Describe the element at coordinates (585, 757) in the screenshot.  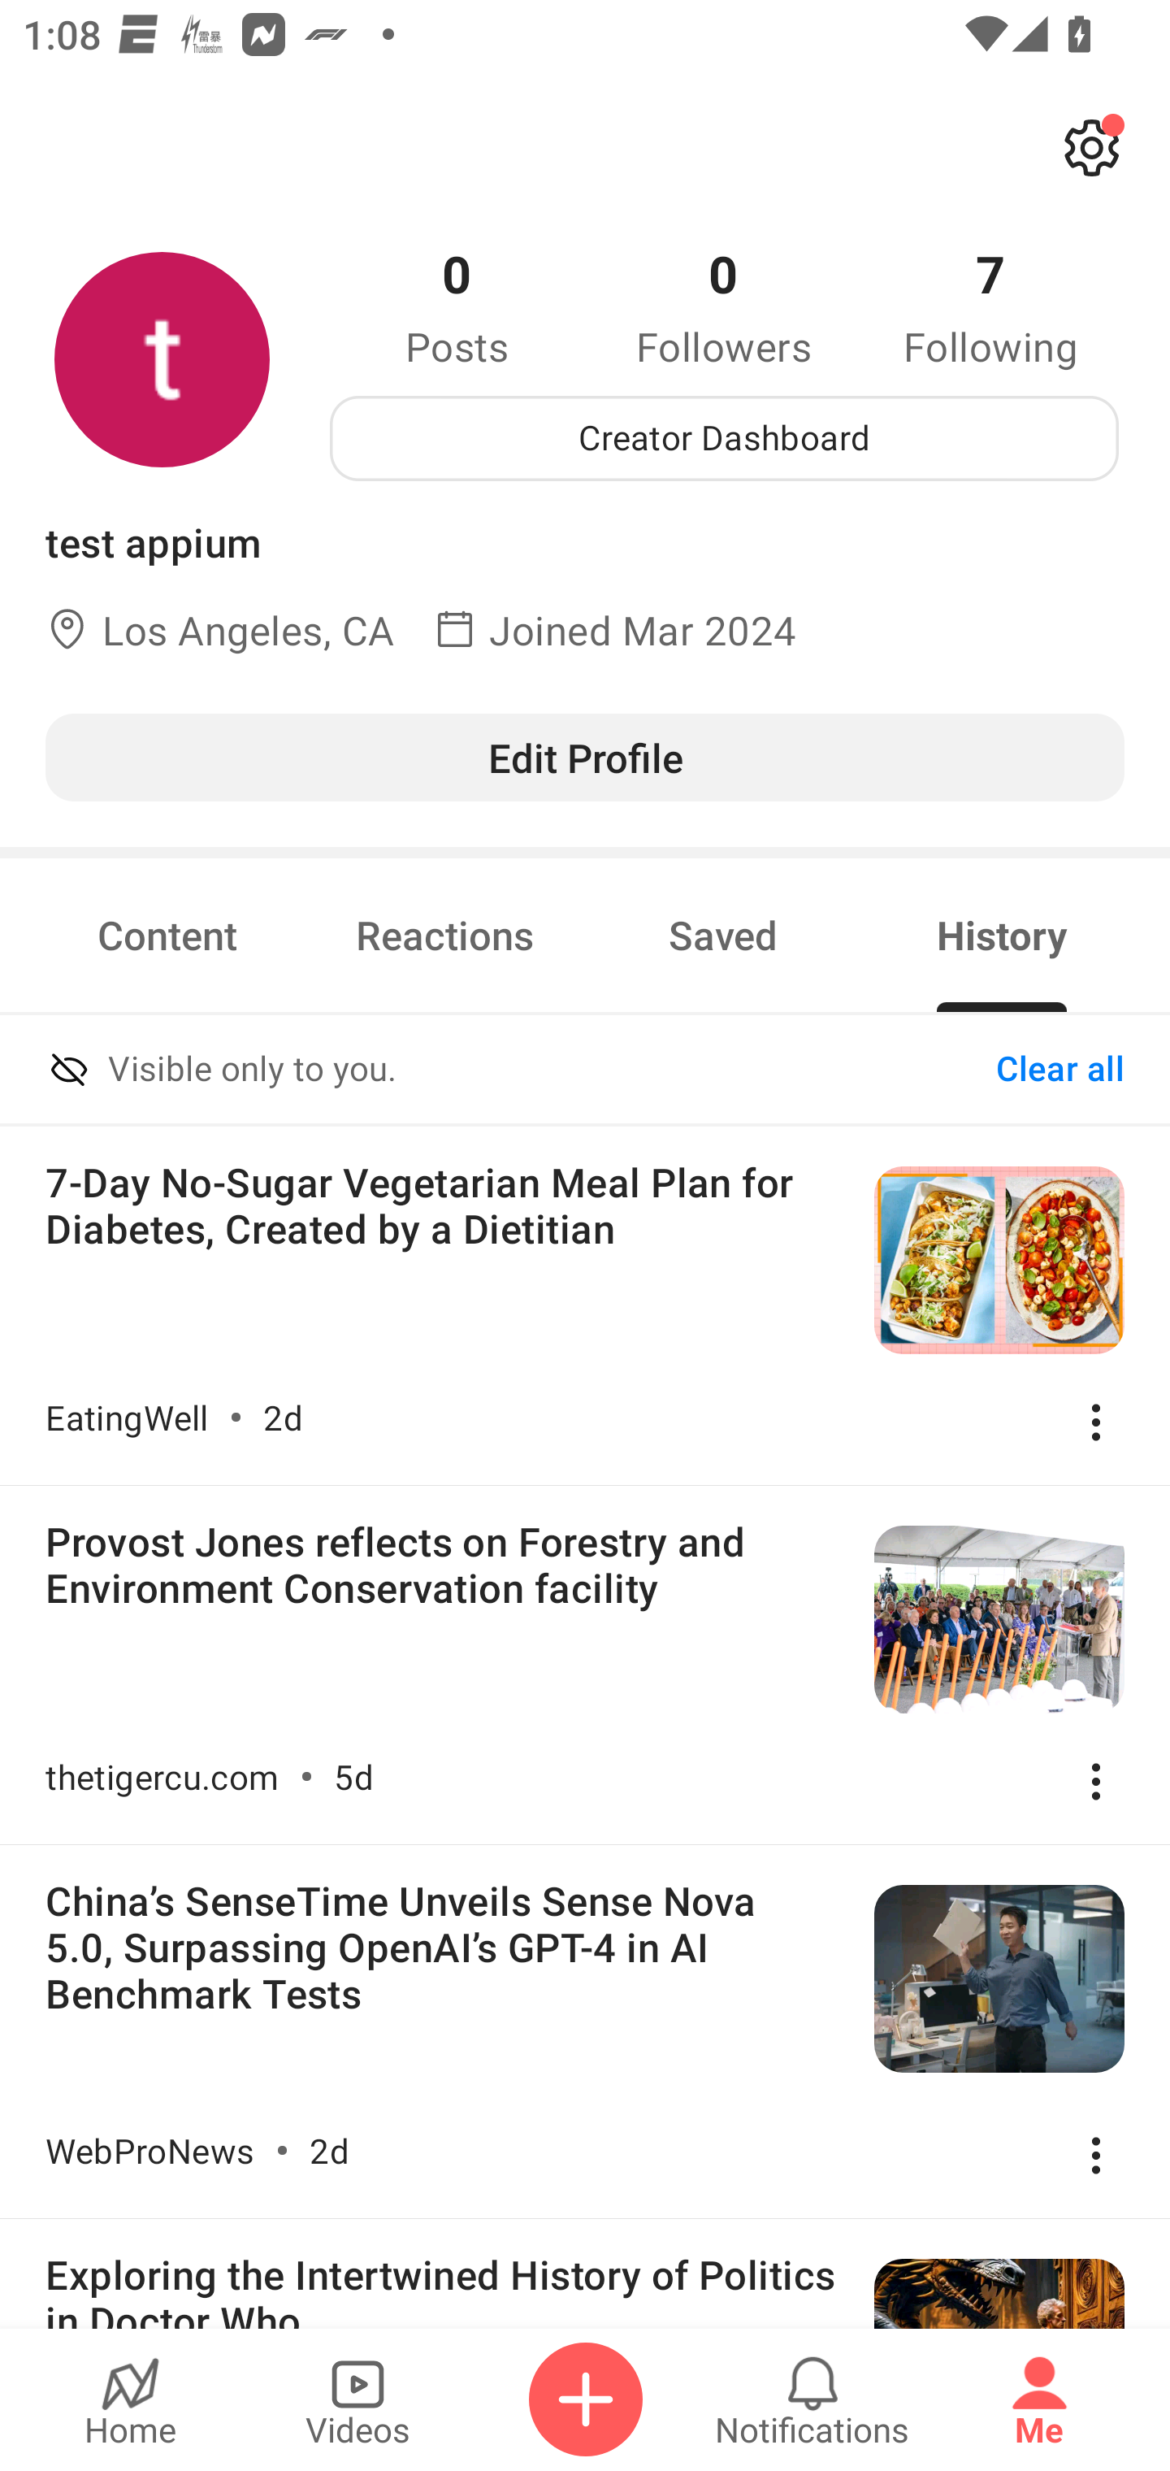
I see `Edit Profile` at that location.